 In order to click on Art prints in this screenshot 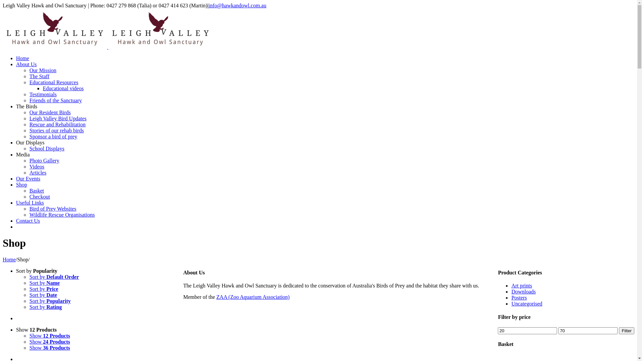, I will do `click(522, 285)`.